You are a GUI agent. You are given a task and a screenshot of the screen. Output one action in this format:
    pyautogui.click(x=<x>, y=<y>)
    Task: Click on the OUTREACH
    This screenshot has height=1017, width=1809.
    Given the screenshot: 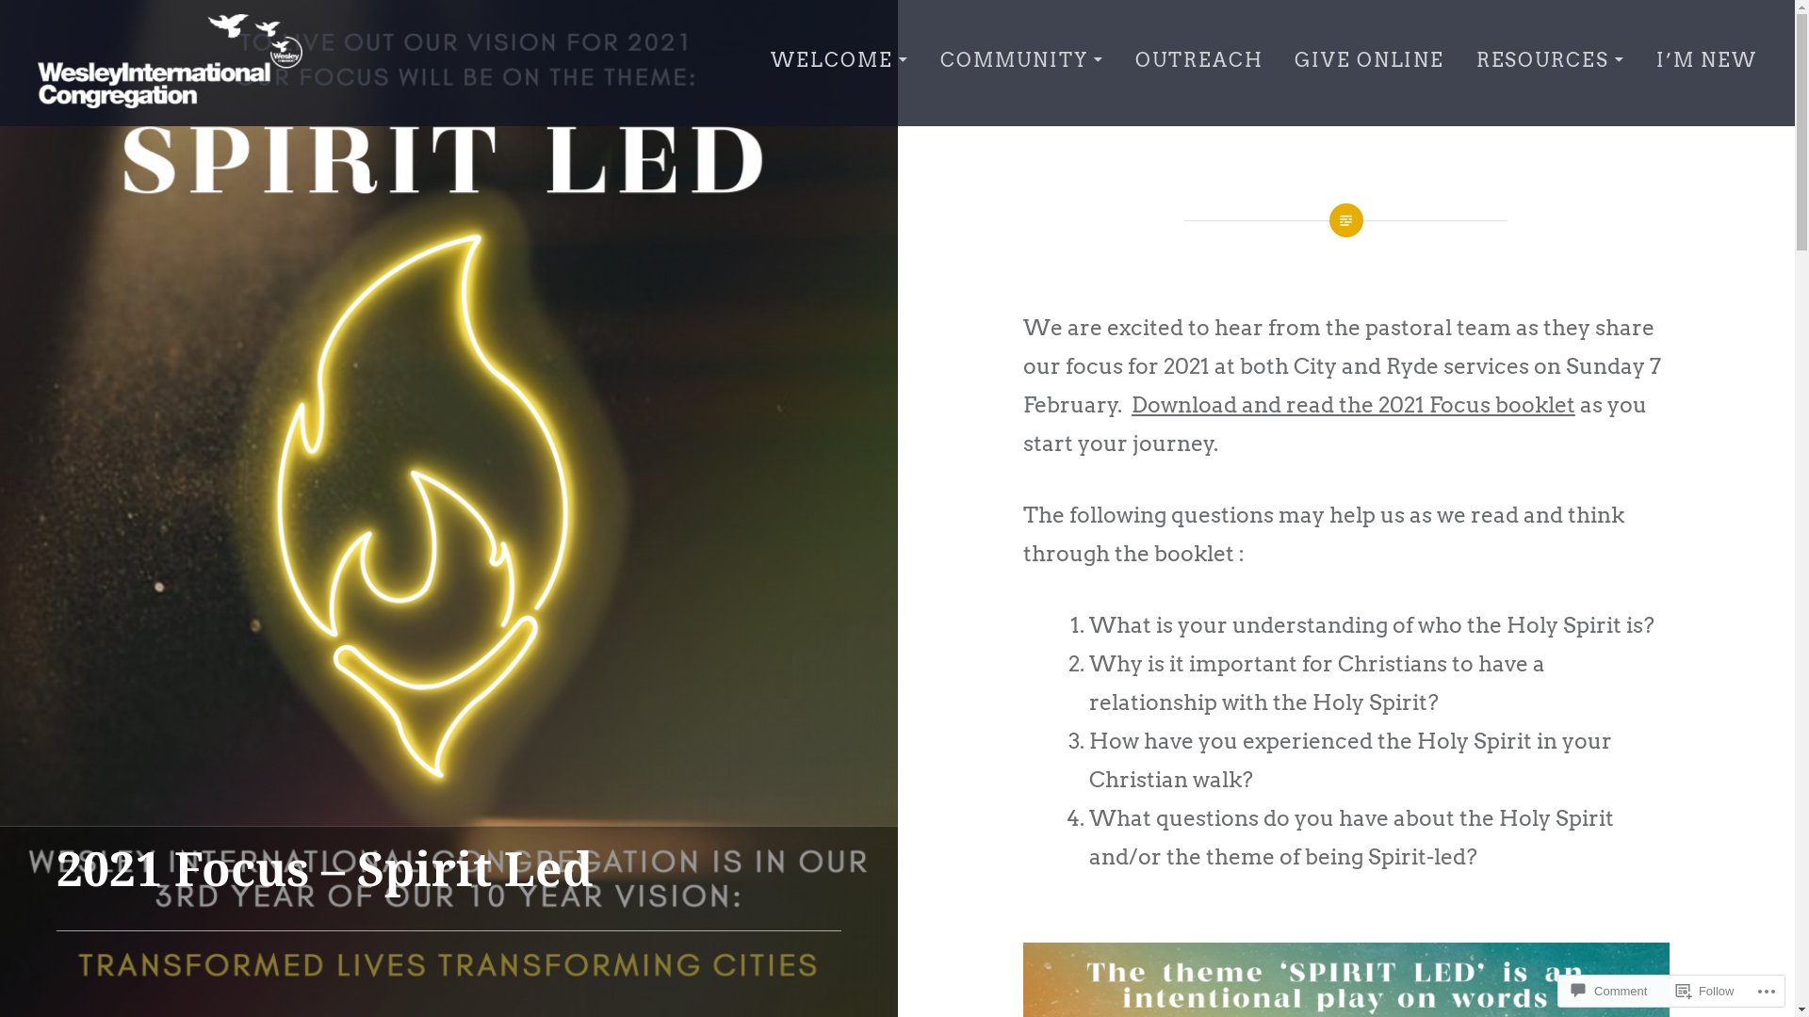 What is the action you would take?
    pyautogui.click(x=1199, y=61)
    